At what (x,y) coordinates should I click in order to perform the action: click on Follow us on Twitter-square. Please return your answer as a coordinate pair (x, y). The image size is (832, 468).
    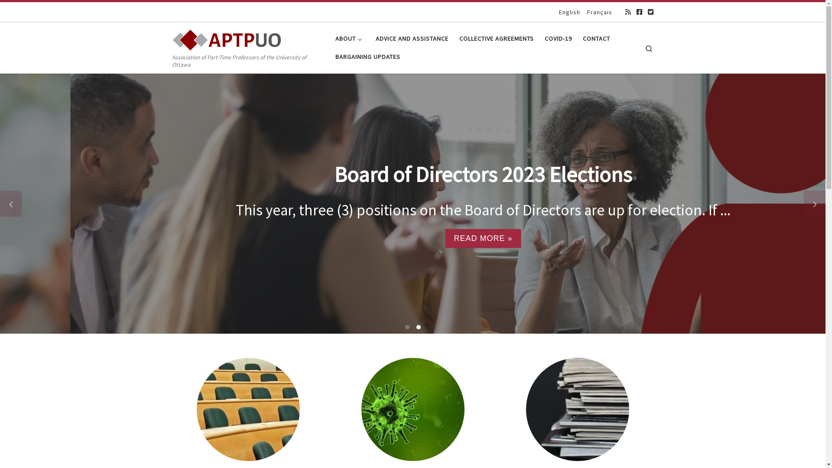
    Looking at the image, I should click on (650, 12).